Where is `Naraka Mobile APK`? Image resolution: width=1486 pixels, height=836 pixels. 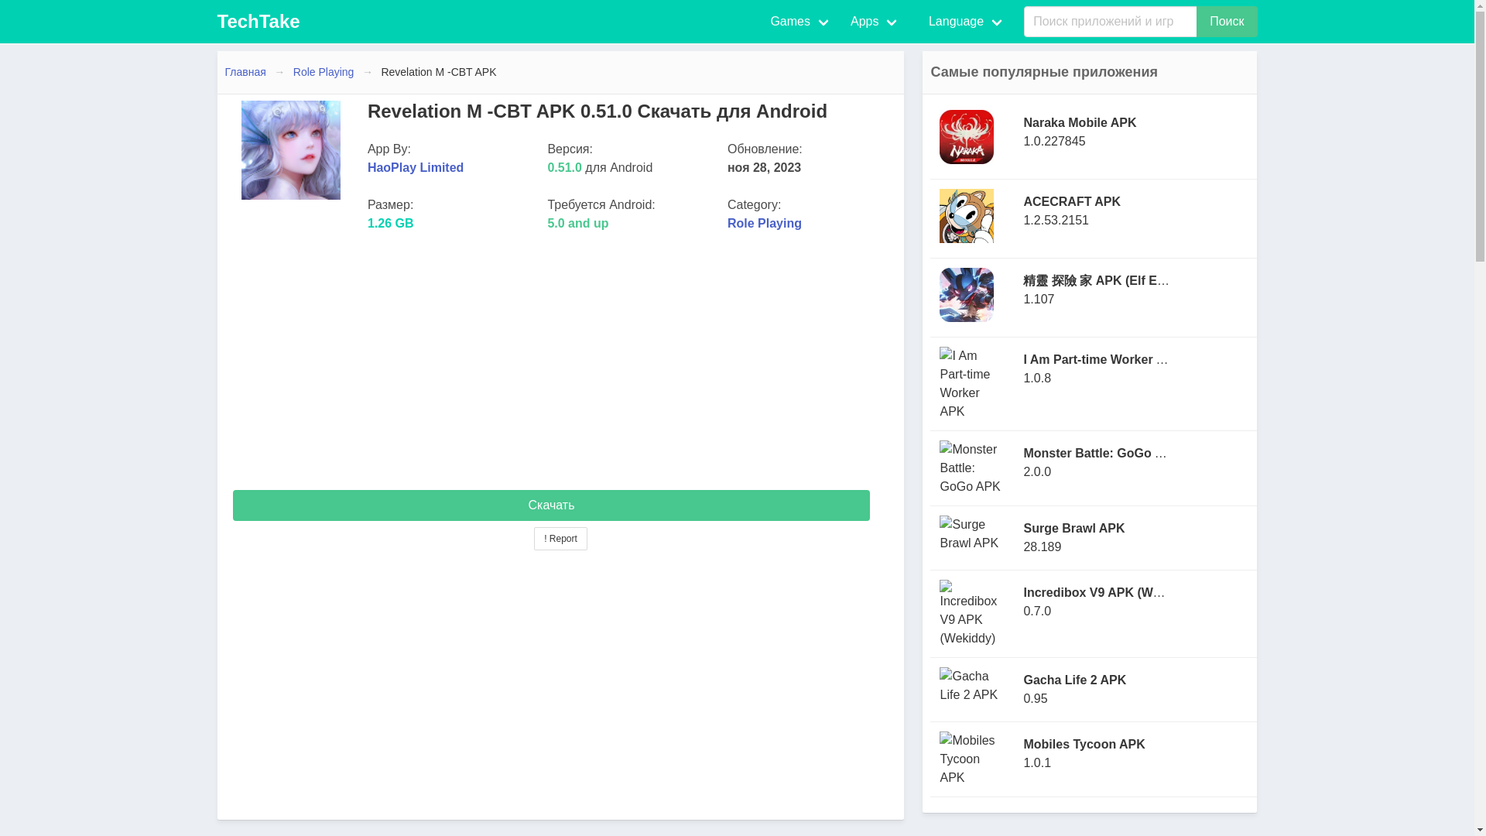
Naraka Mobile APK is located at coordinates (1097, 139).